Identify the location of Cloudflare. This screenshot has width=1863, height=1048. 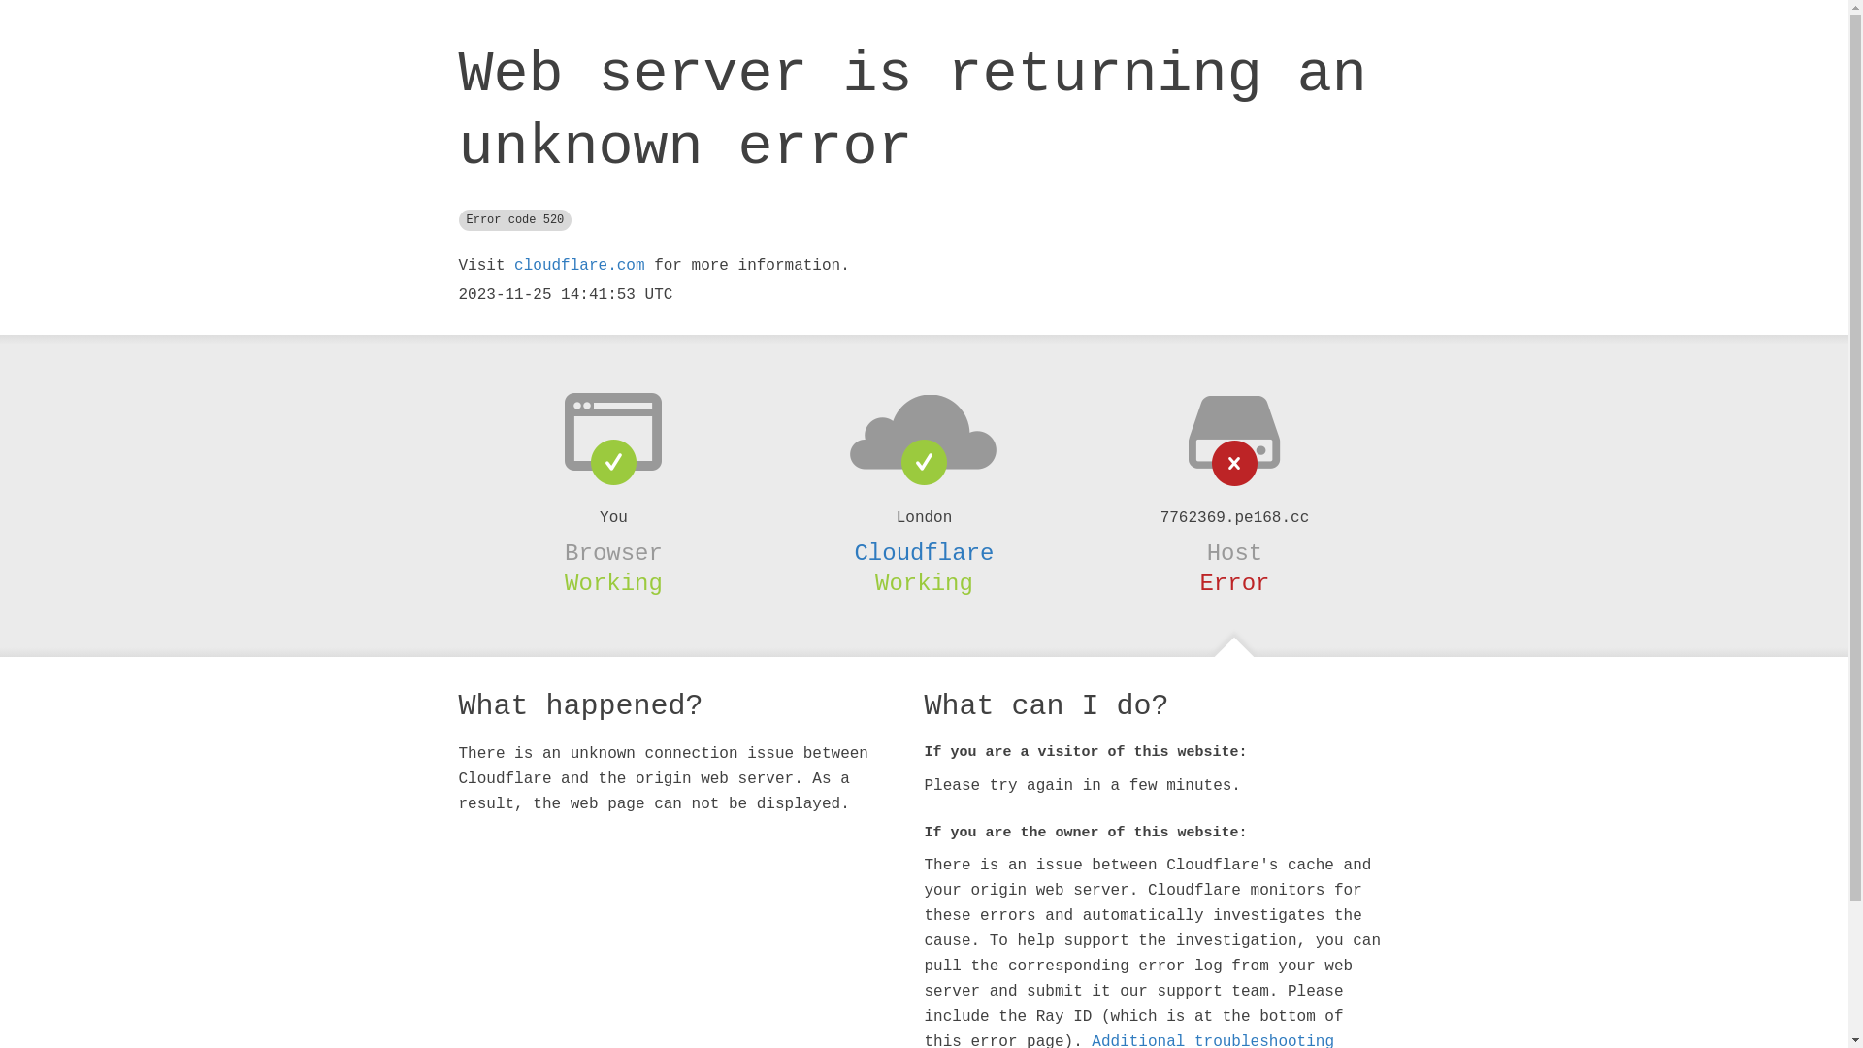
(924, 553).